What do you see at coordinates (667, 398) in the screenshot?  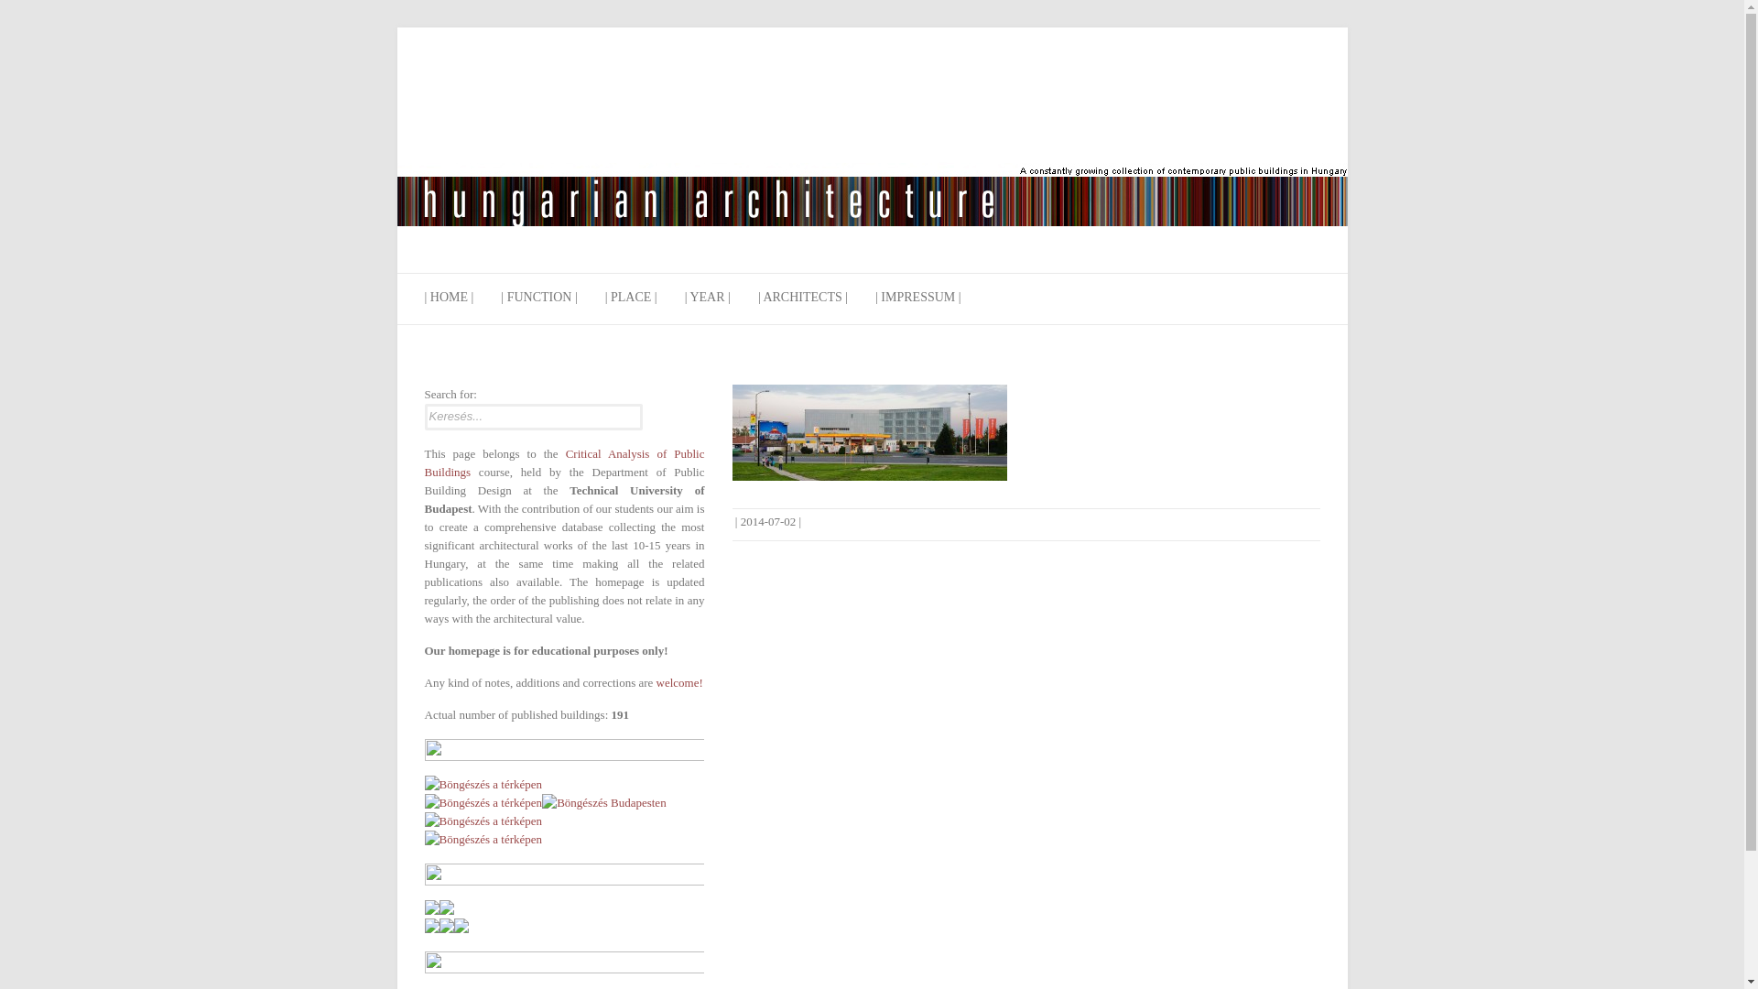 I see `Magyar` at bounding box center [667, 398].